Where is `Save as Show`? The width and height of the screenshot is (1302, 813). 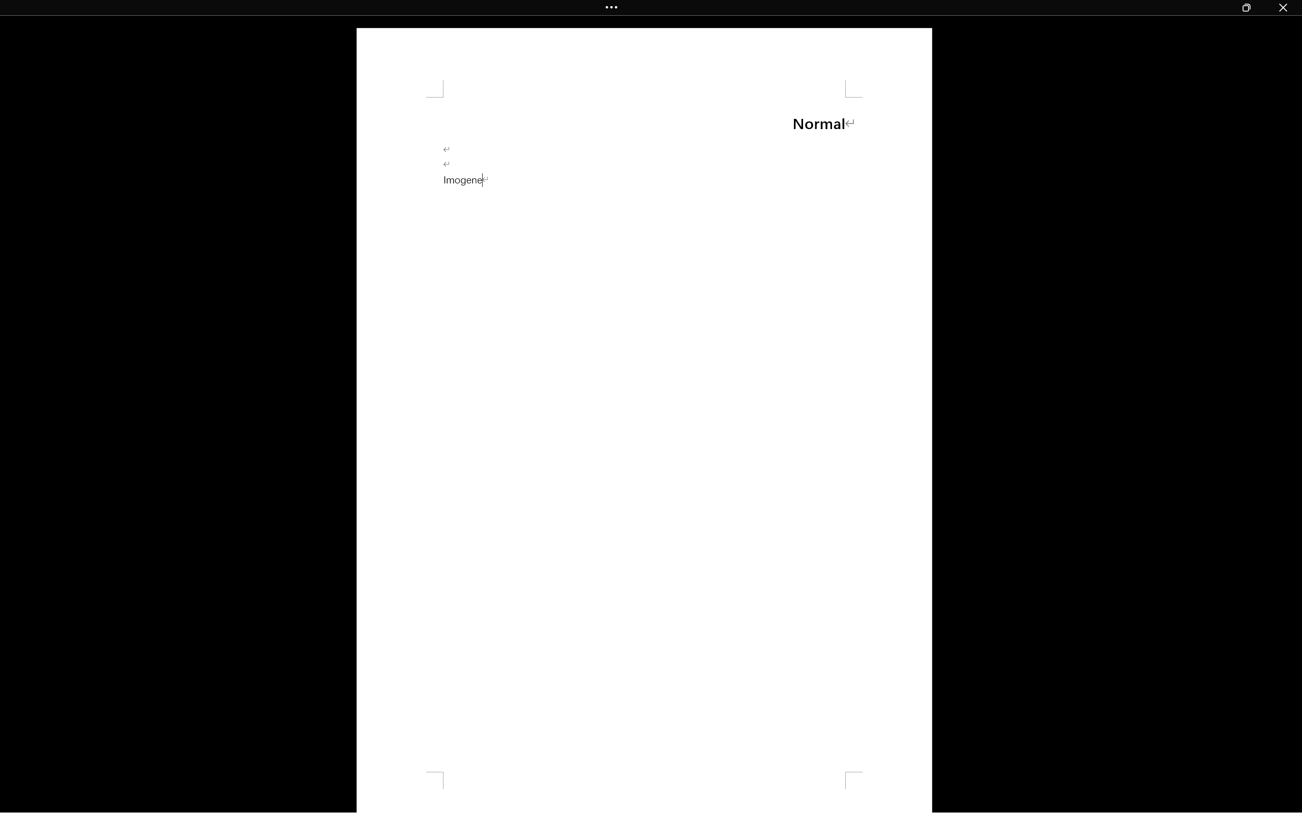
Save as Show is located at coordinates (274, 58).